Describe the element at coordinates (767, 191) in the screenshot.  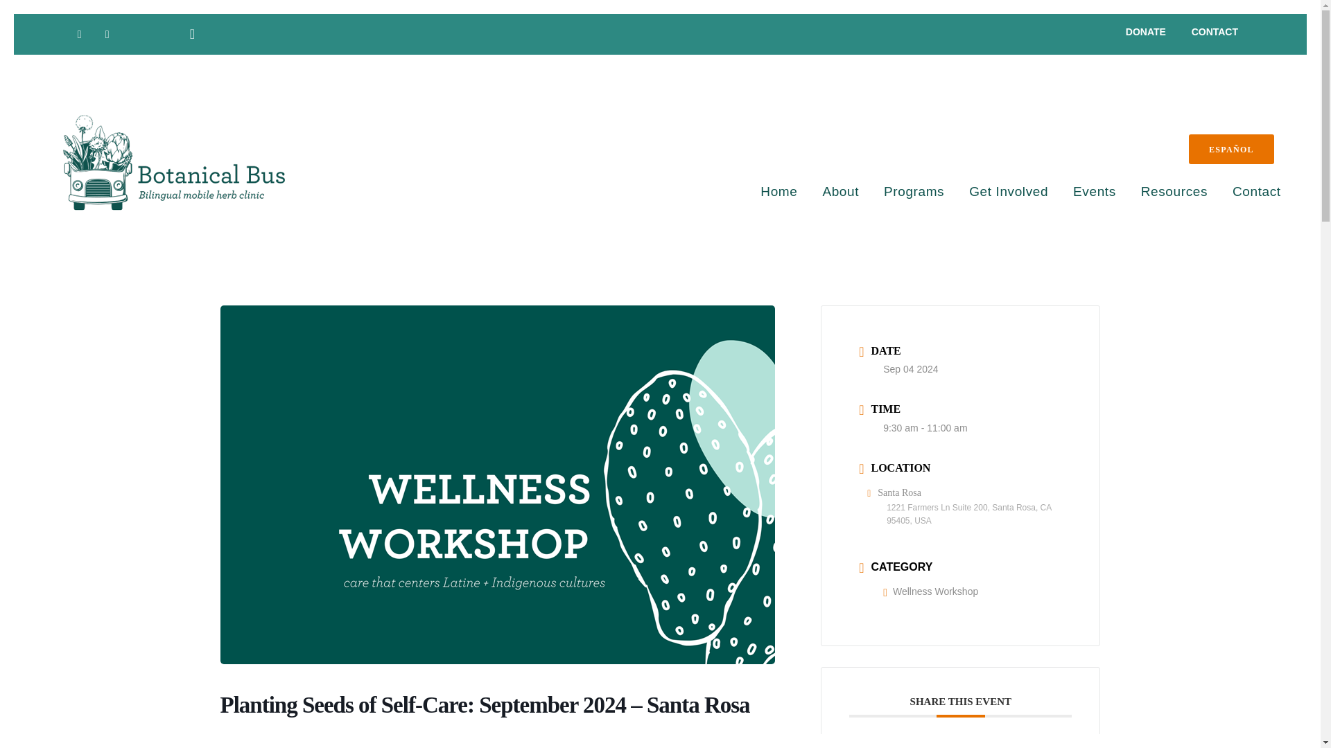
I see `Home` at that location.